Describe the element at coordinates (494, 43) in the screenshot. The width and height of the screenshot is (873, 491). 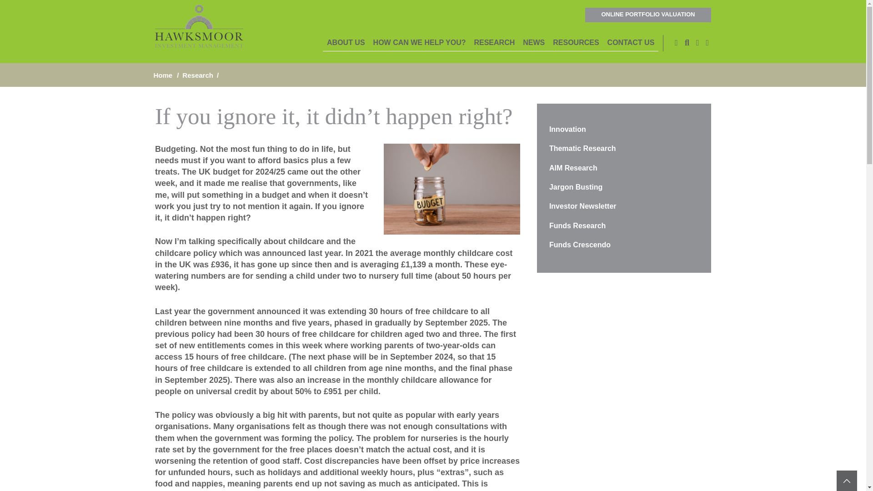
I see `RESEARCH` at that location.